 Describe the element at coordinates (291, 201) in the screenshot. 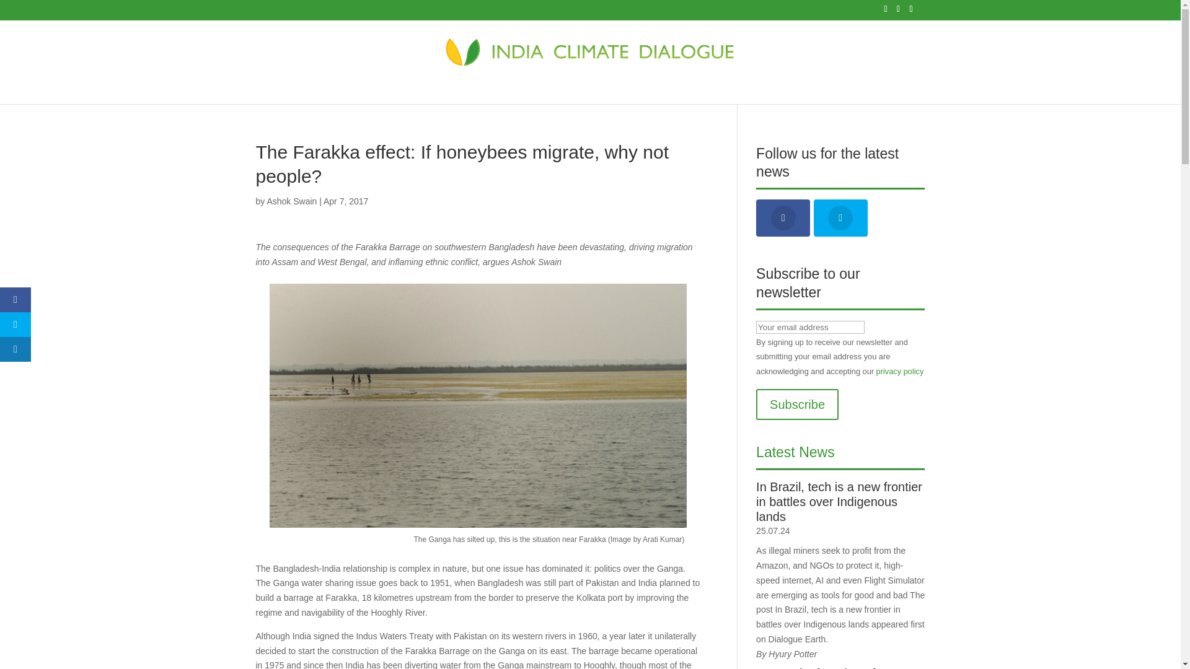

I see `Posts by Ashok Swain` at that location.